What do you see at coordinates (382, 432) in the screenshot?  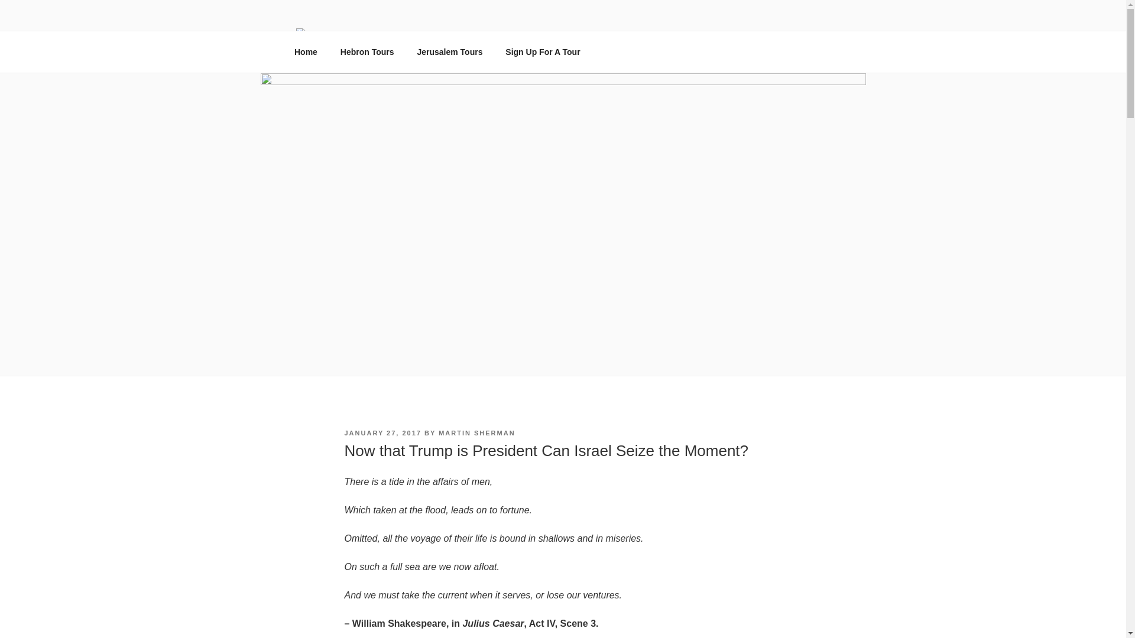 I see `JANUARY 27, 2017` at bounding box center [382, 432].